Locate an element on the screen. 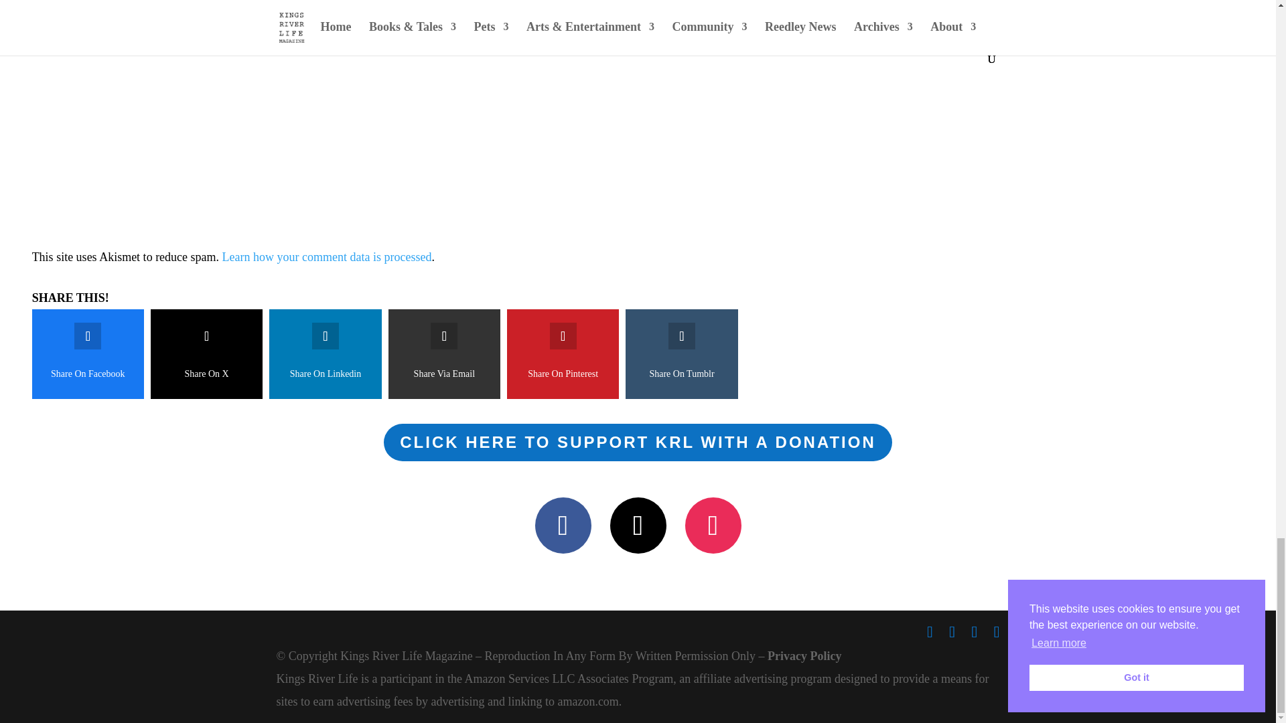 Image resolution: width=1286 pixels, height=723 pixels. Follow on Facebook is located at coordinates (563, 526).